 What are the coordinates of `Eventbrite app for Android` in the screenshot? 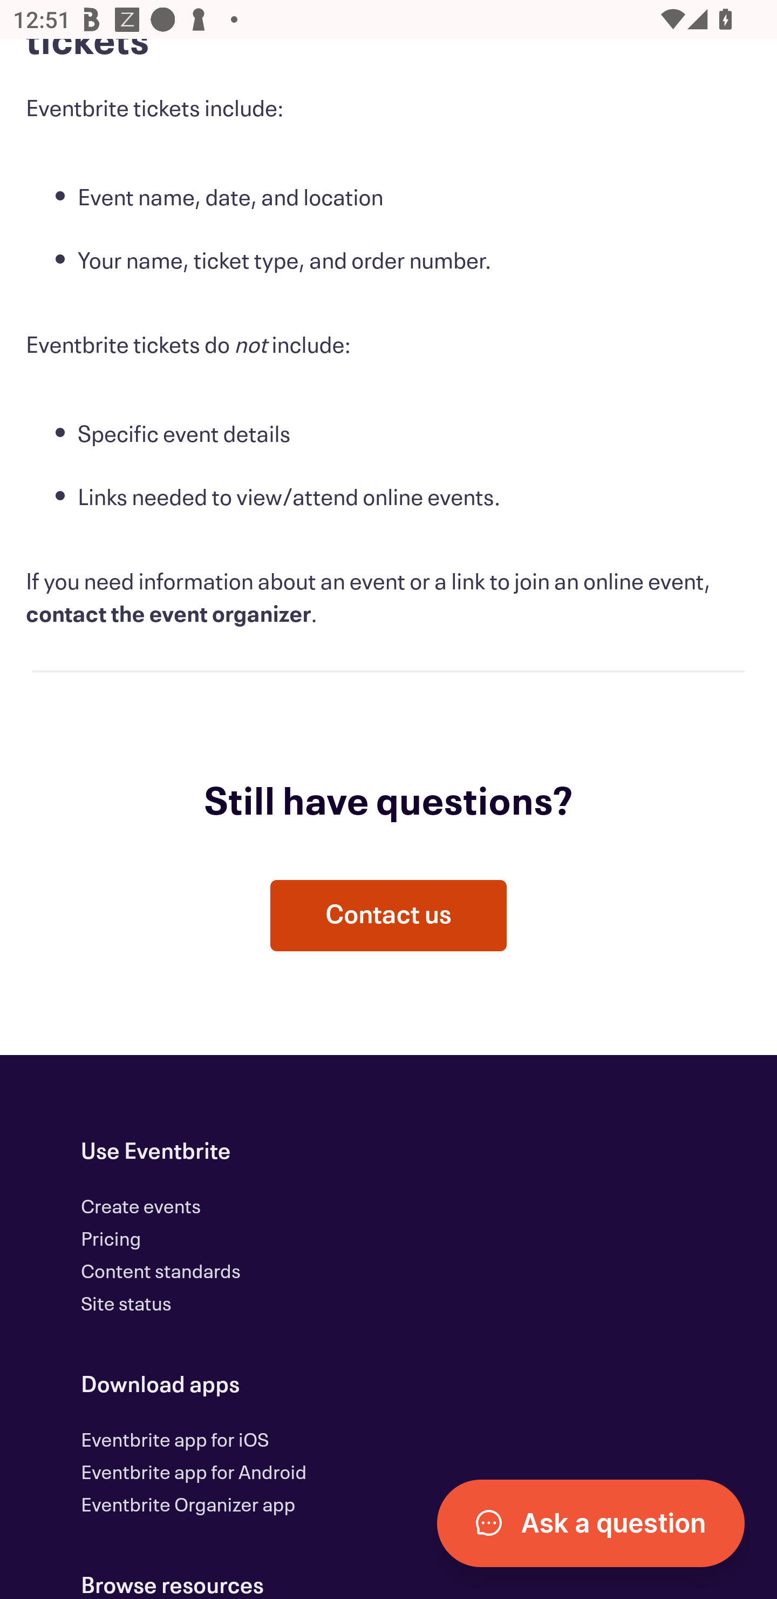 It's located at (194, 1475).